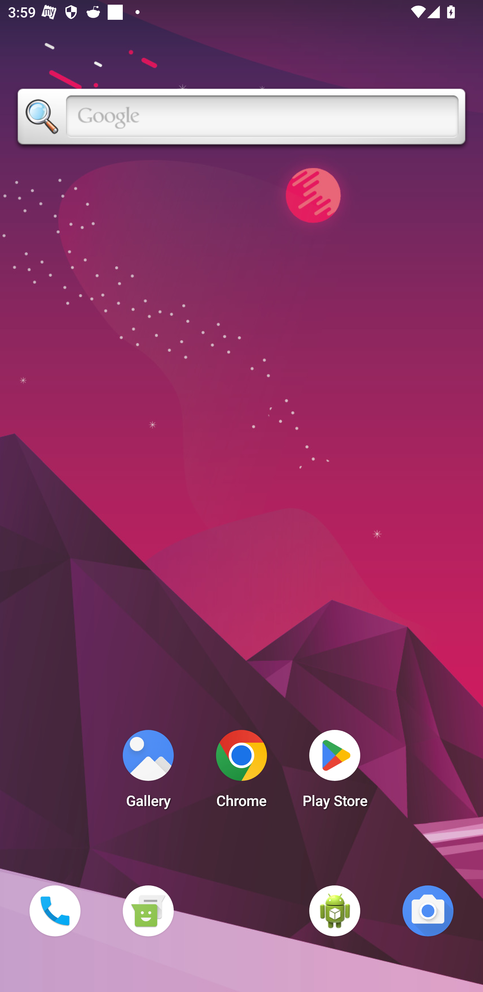  I want to click on Messaging, so click(148, 911).